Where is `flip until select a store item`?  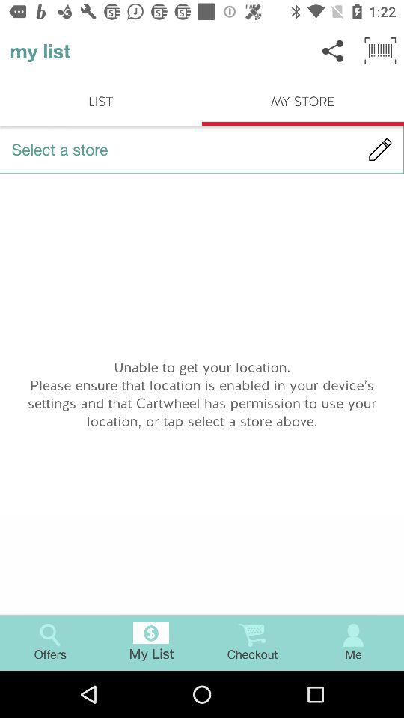
flip until select a store item is located at coordinates (202, 150).